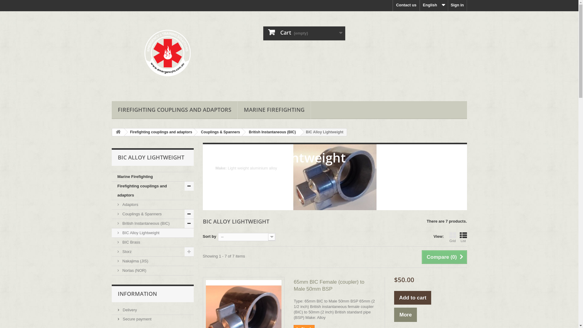  I want to click on Firefighting couplings and adaptors, so click(160, 132).